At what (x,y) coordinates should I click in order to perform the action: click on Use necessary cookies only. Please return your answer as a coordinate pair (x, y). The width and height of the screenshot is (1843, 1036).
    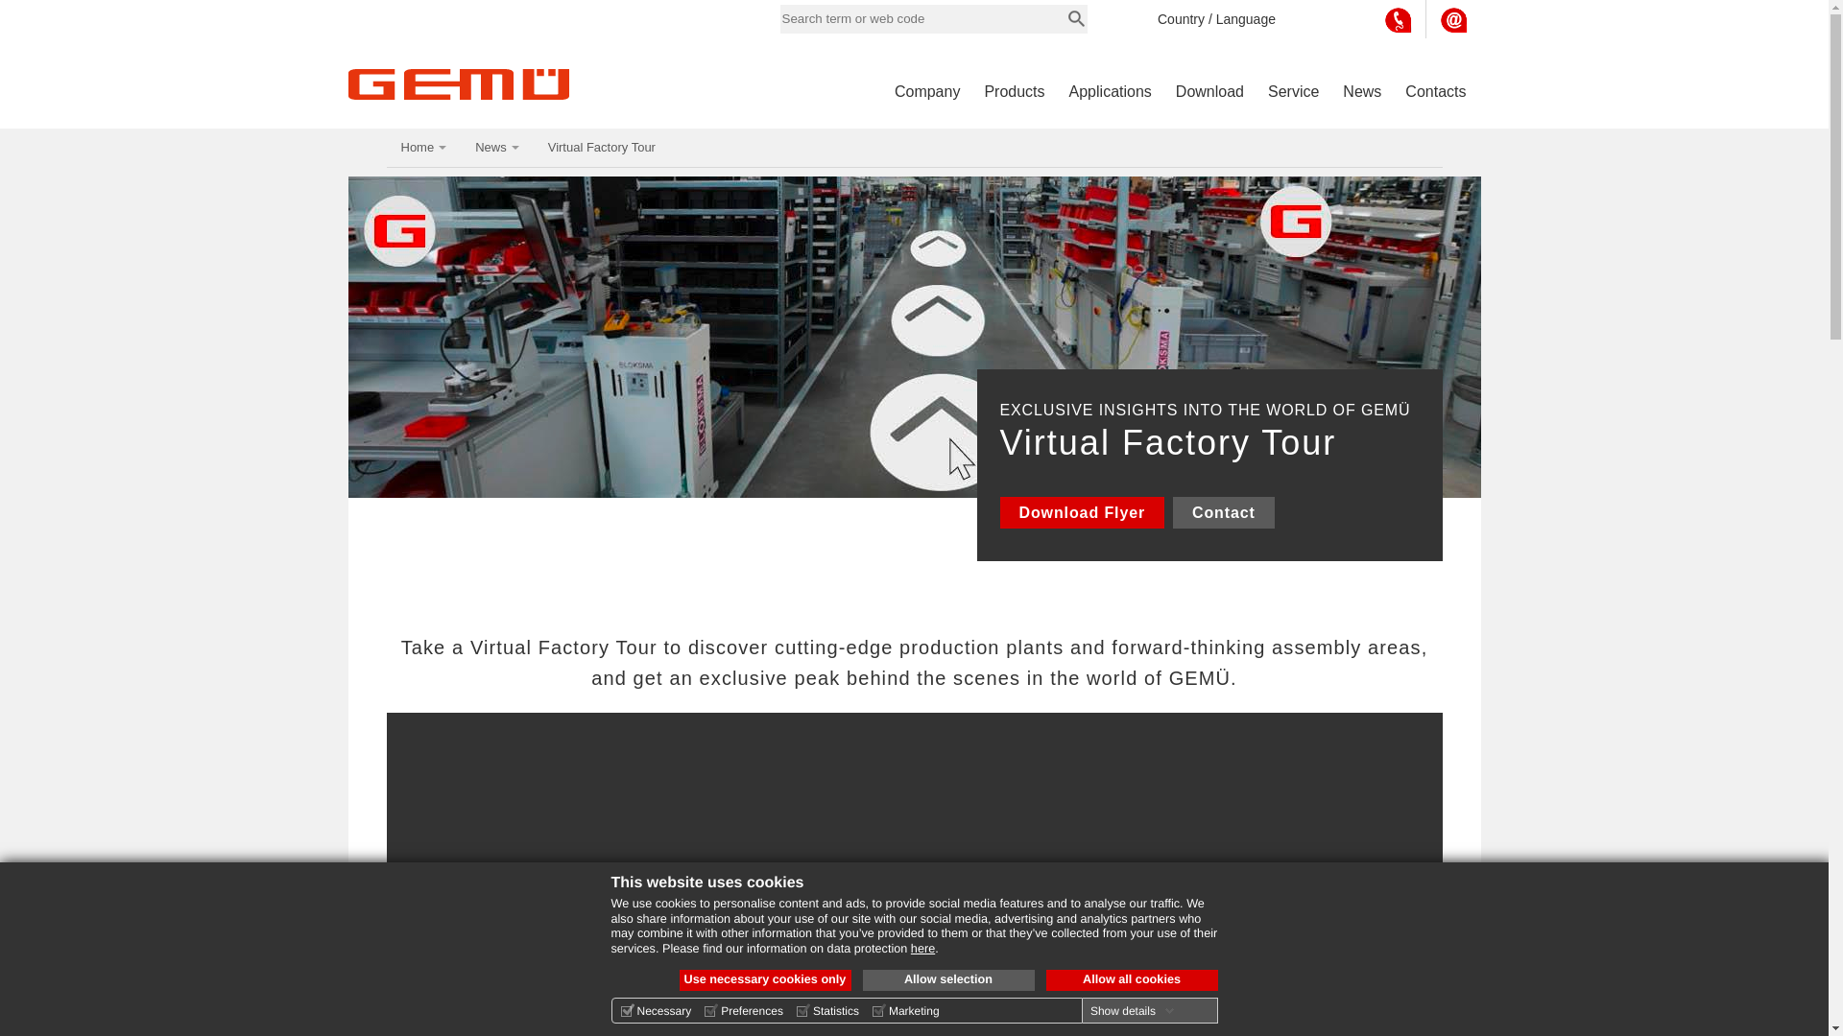
    Looking at the image, I should click on (766, 979).